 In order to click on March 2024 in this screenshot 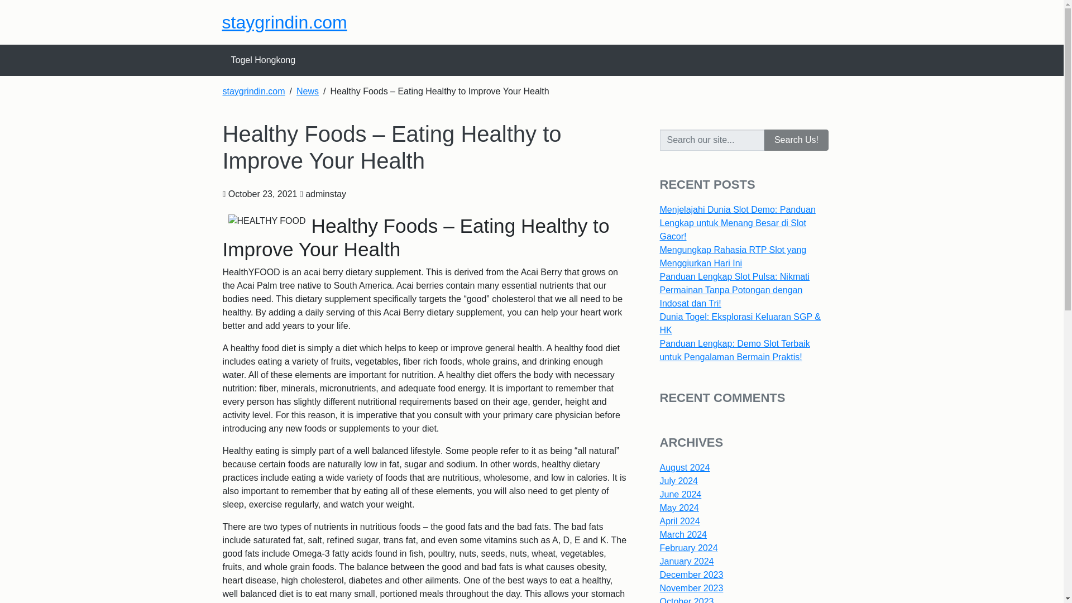, I will do `click(683, 534)`.